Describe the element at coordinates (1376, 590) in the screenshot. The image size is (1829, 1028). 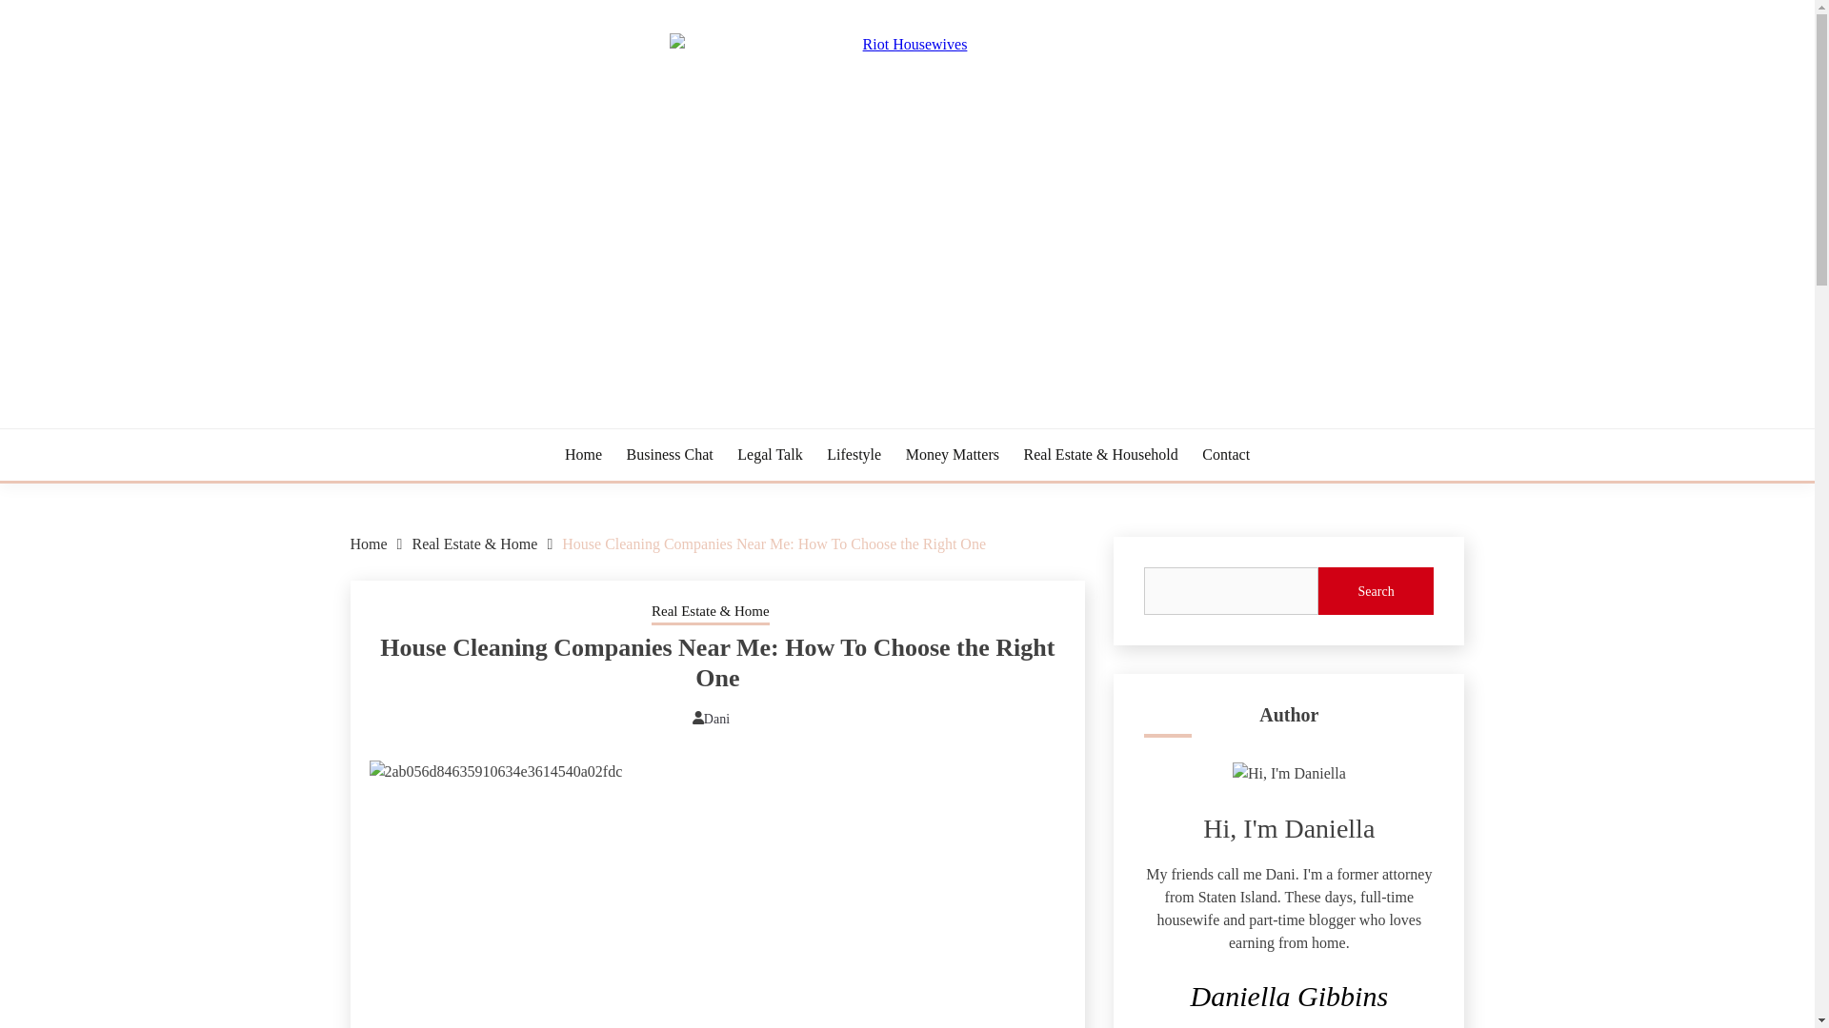
I see `Search` at that location.